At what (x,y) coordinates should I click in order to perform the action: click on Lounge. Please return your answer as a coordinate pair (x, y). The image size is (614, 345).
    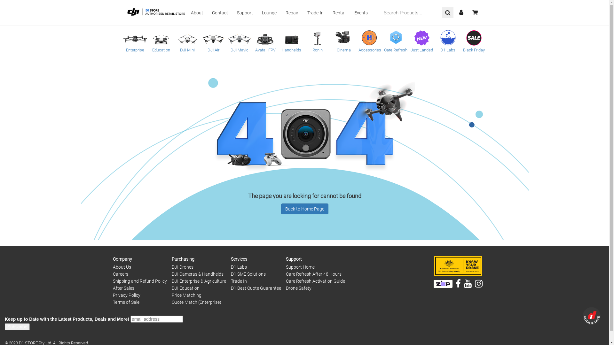
    Looking at the image, I should click on (269, 13).